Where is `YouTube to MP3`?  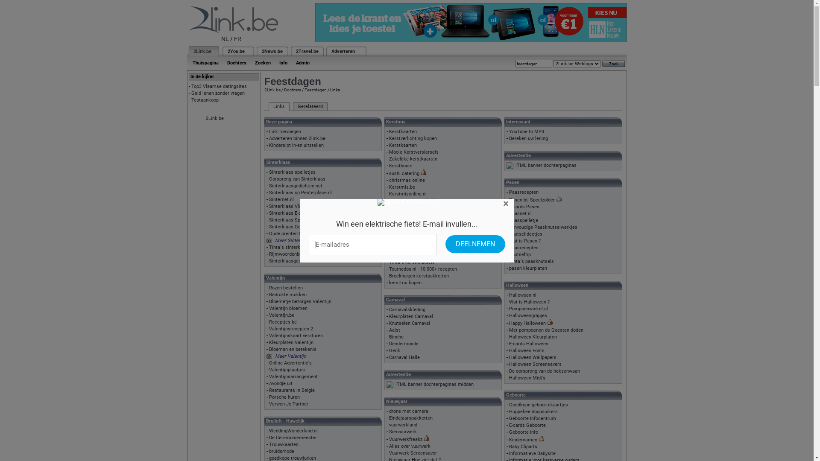 YouTube to MP3 is located at coordinates (527, 131).